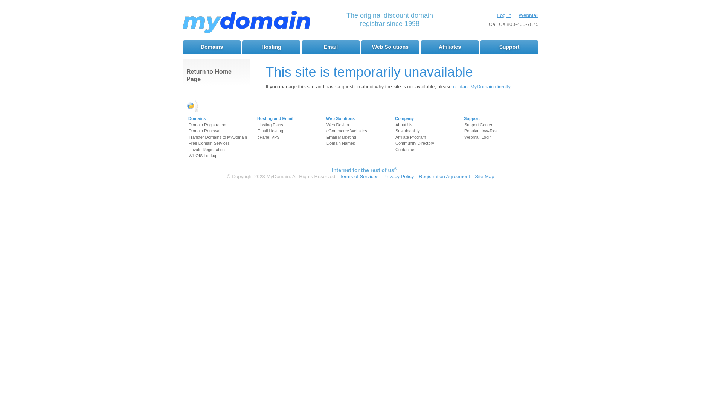 Image resolution: width=723 pixels, height=406 pixels. Describe the element at coordinates (509, 47) in the screenshot. I see `Support` at that location.